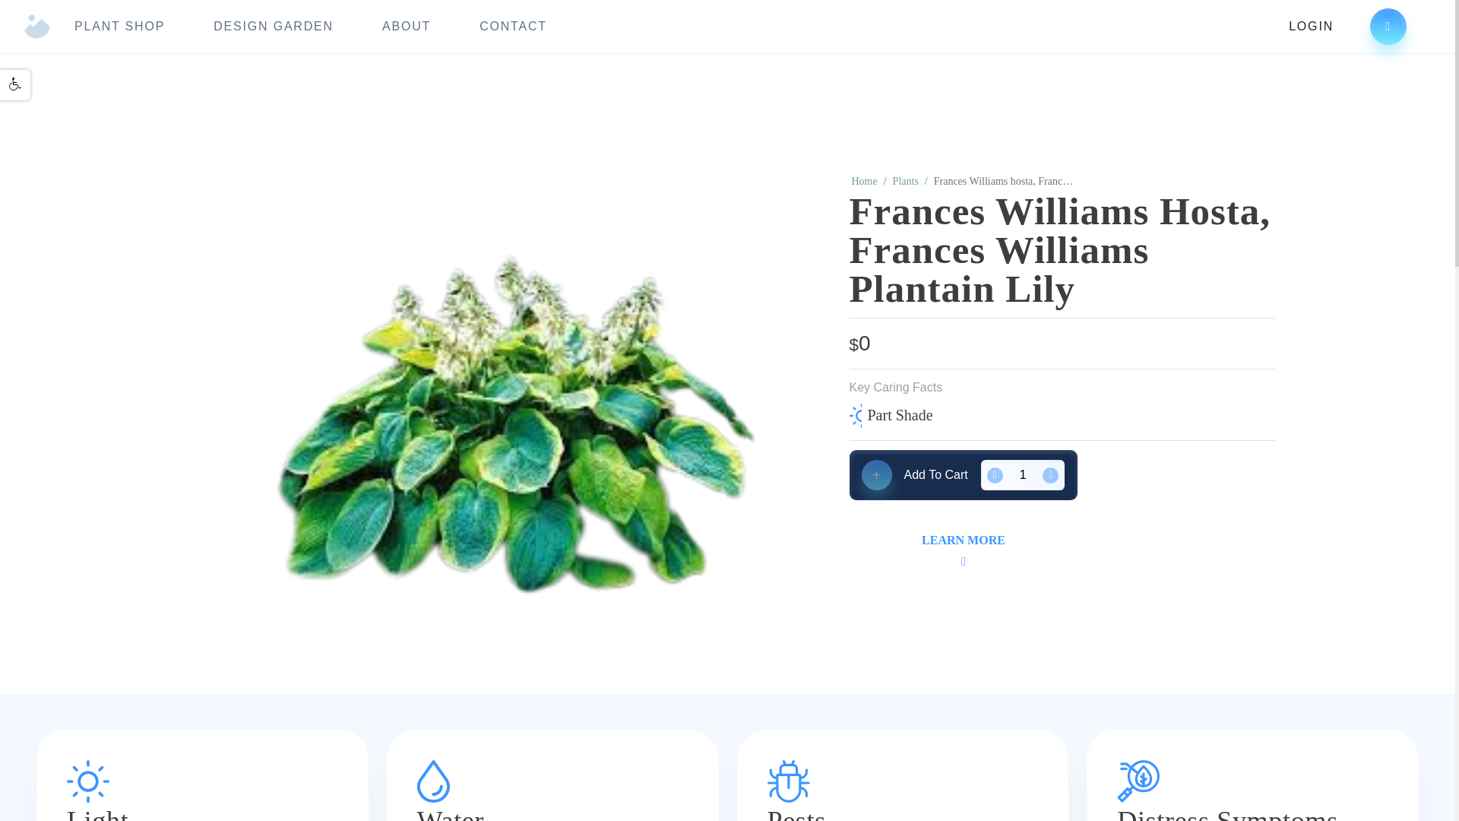 This screenshot has width=1459, height=821. Describe the element at coordinates (906, 181) in the screenshot. I see `Plants` at that location.